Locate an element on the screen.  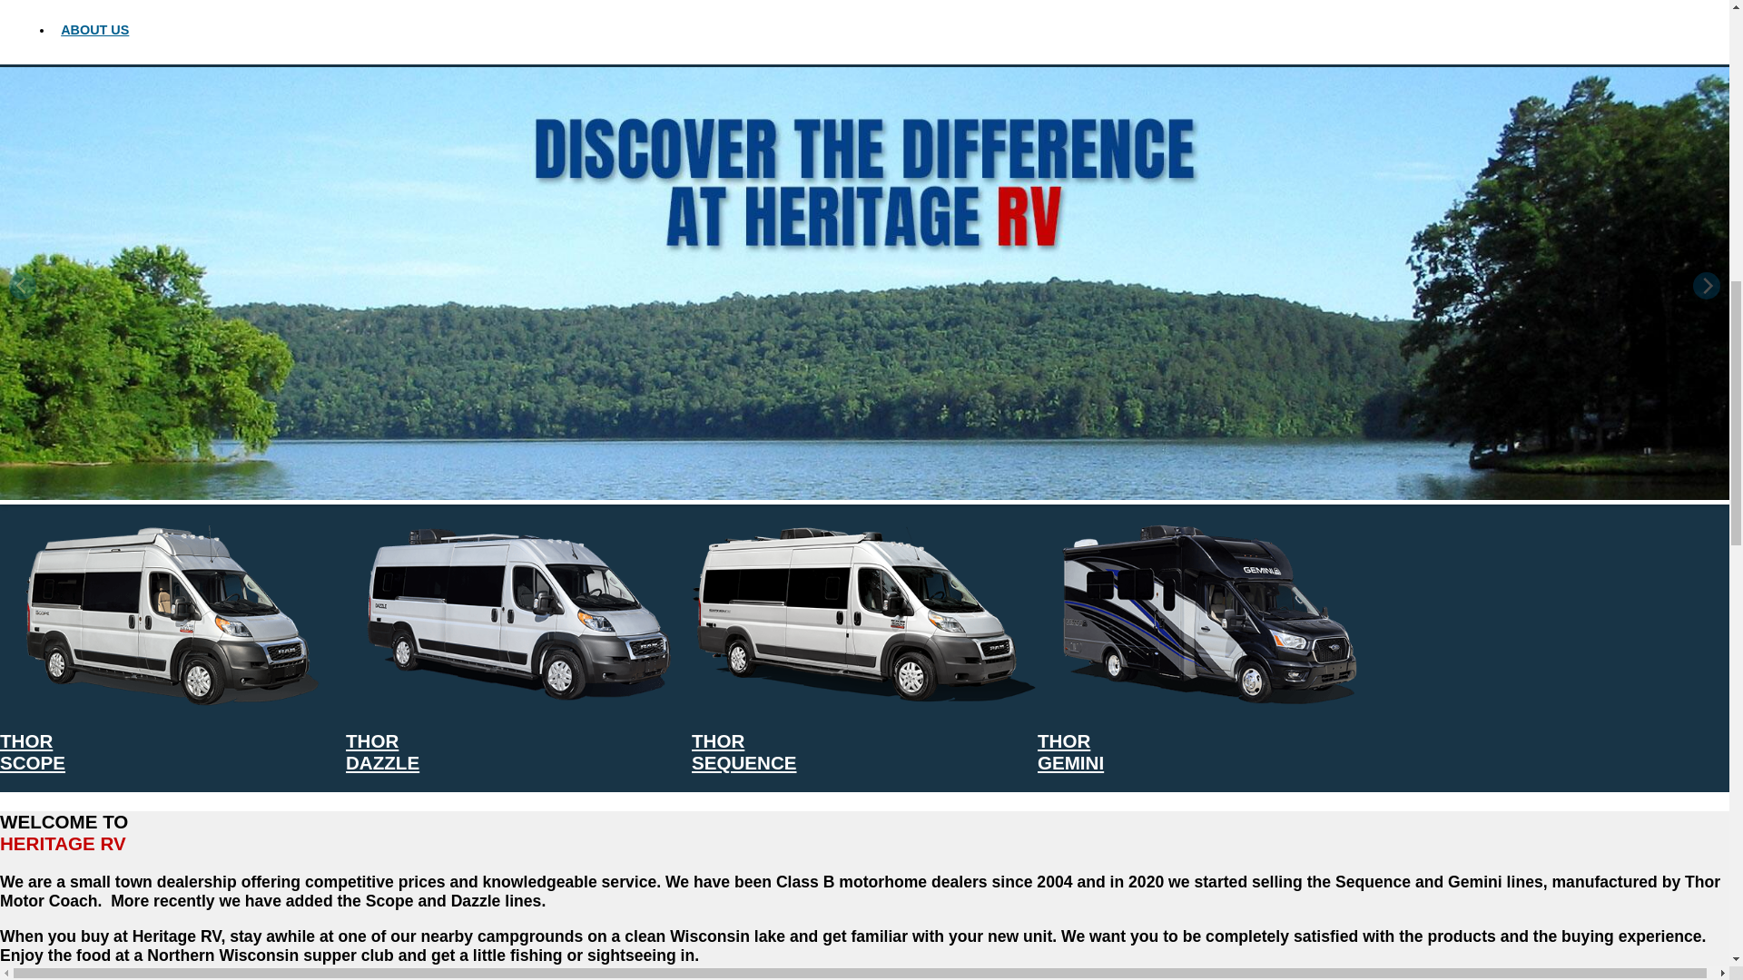
Thor Sequence is located at coordinates (864, 701).